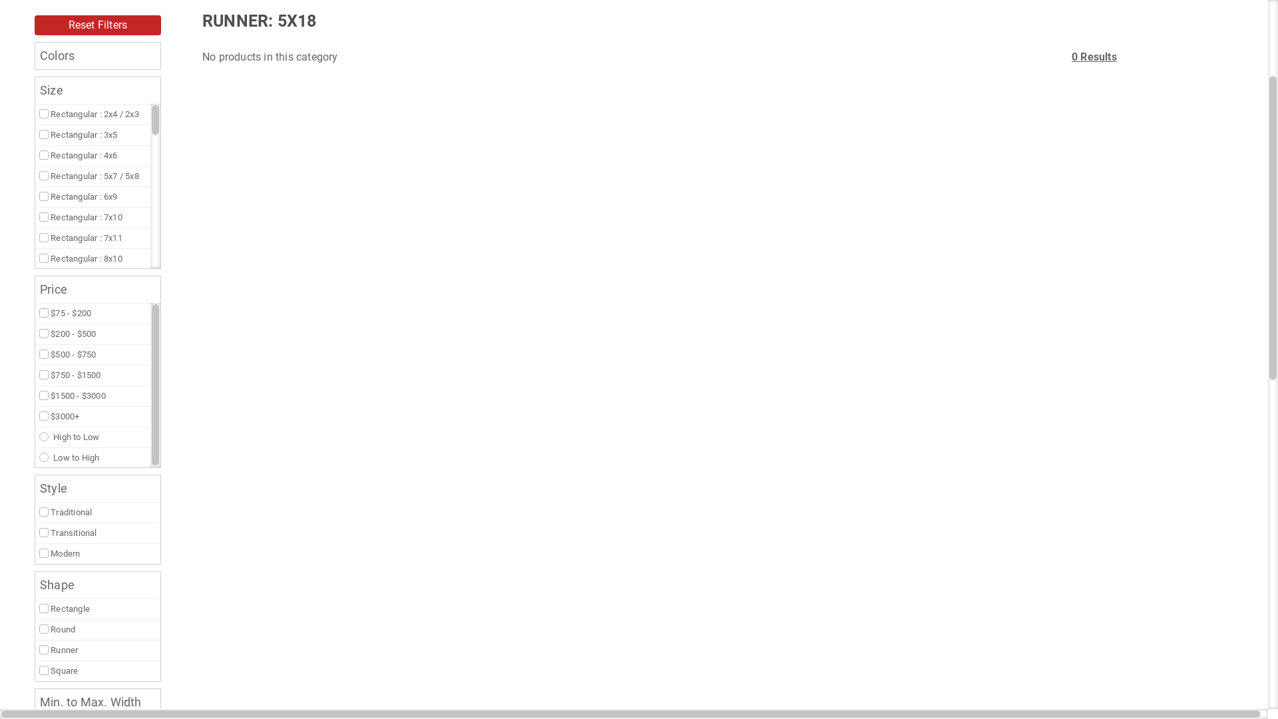 This screenshot has width=1278, height=719. Describe the element at coordinates (141, 79) in the screenshot. I see `Facebook` at that location.